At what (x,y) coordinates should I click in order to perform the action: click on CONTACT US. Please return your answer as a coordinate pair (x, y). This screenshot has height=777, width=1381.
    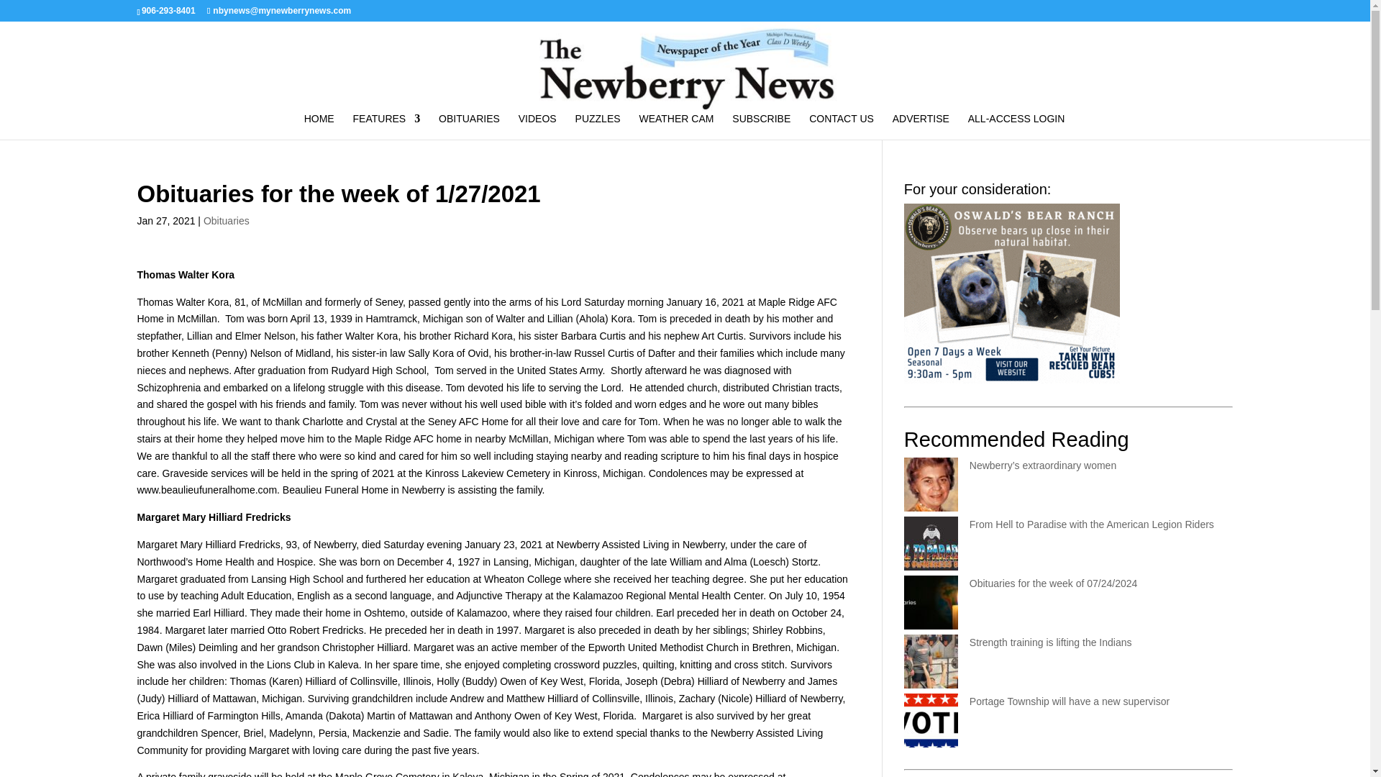
    Looking at the image, I should click on (842, 127).